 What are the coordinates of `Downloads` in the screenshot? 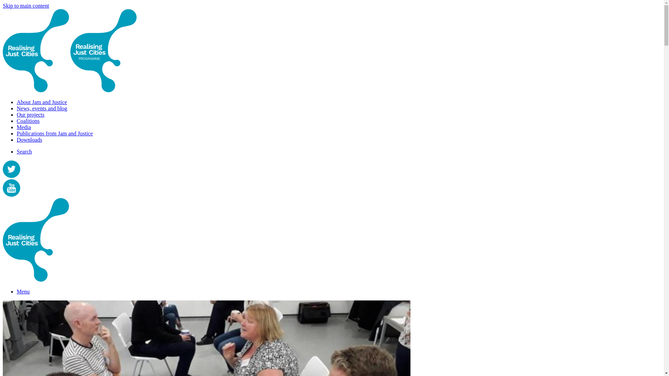 It's located at (29, 140).